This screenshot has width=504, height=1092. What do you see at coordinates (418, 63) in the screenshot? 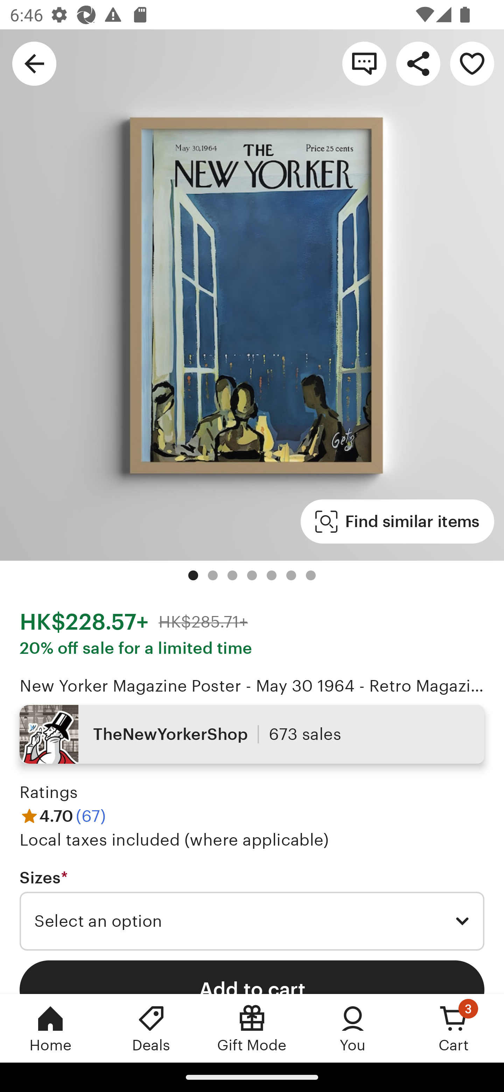
I see `Share` at bounding box center [418, 63].